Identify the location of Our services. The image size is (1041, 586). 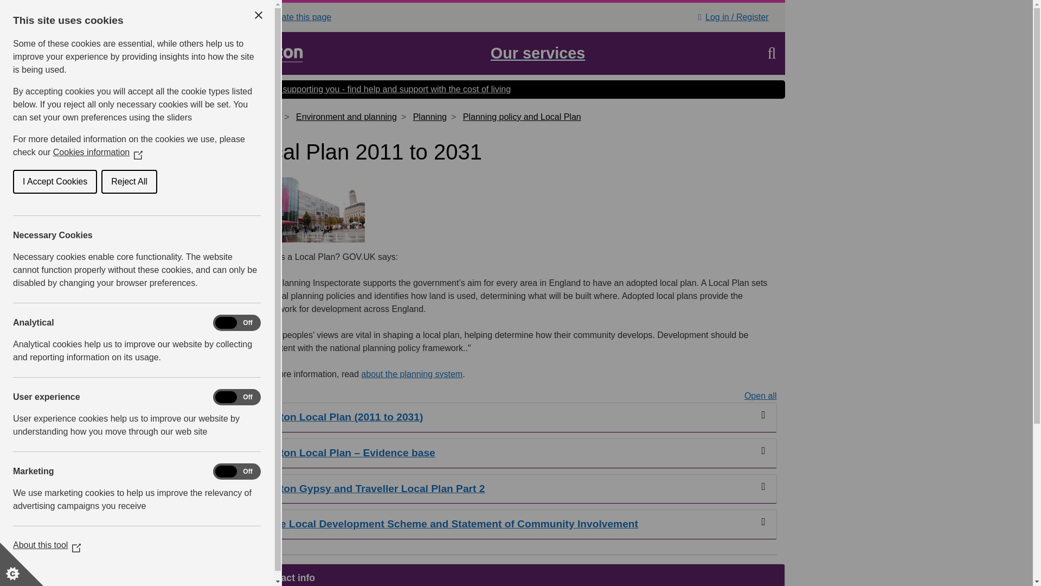
(538, 53).